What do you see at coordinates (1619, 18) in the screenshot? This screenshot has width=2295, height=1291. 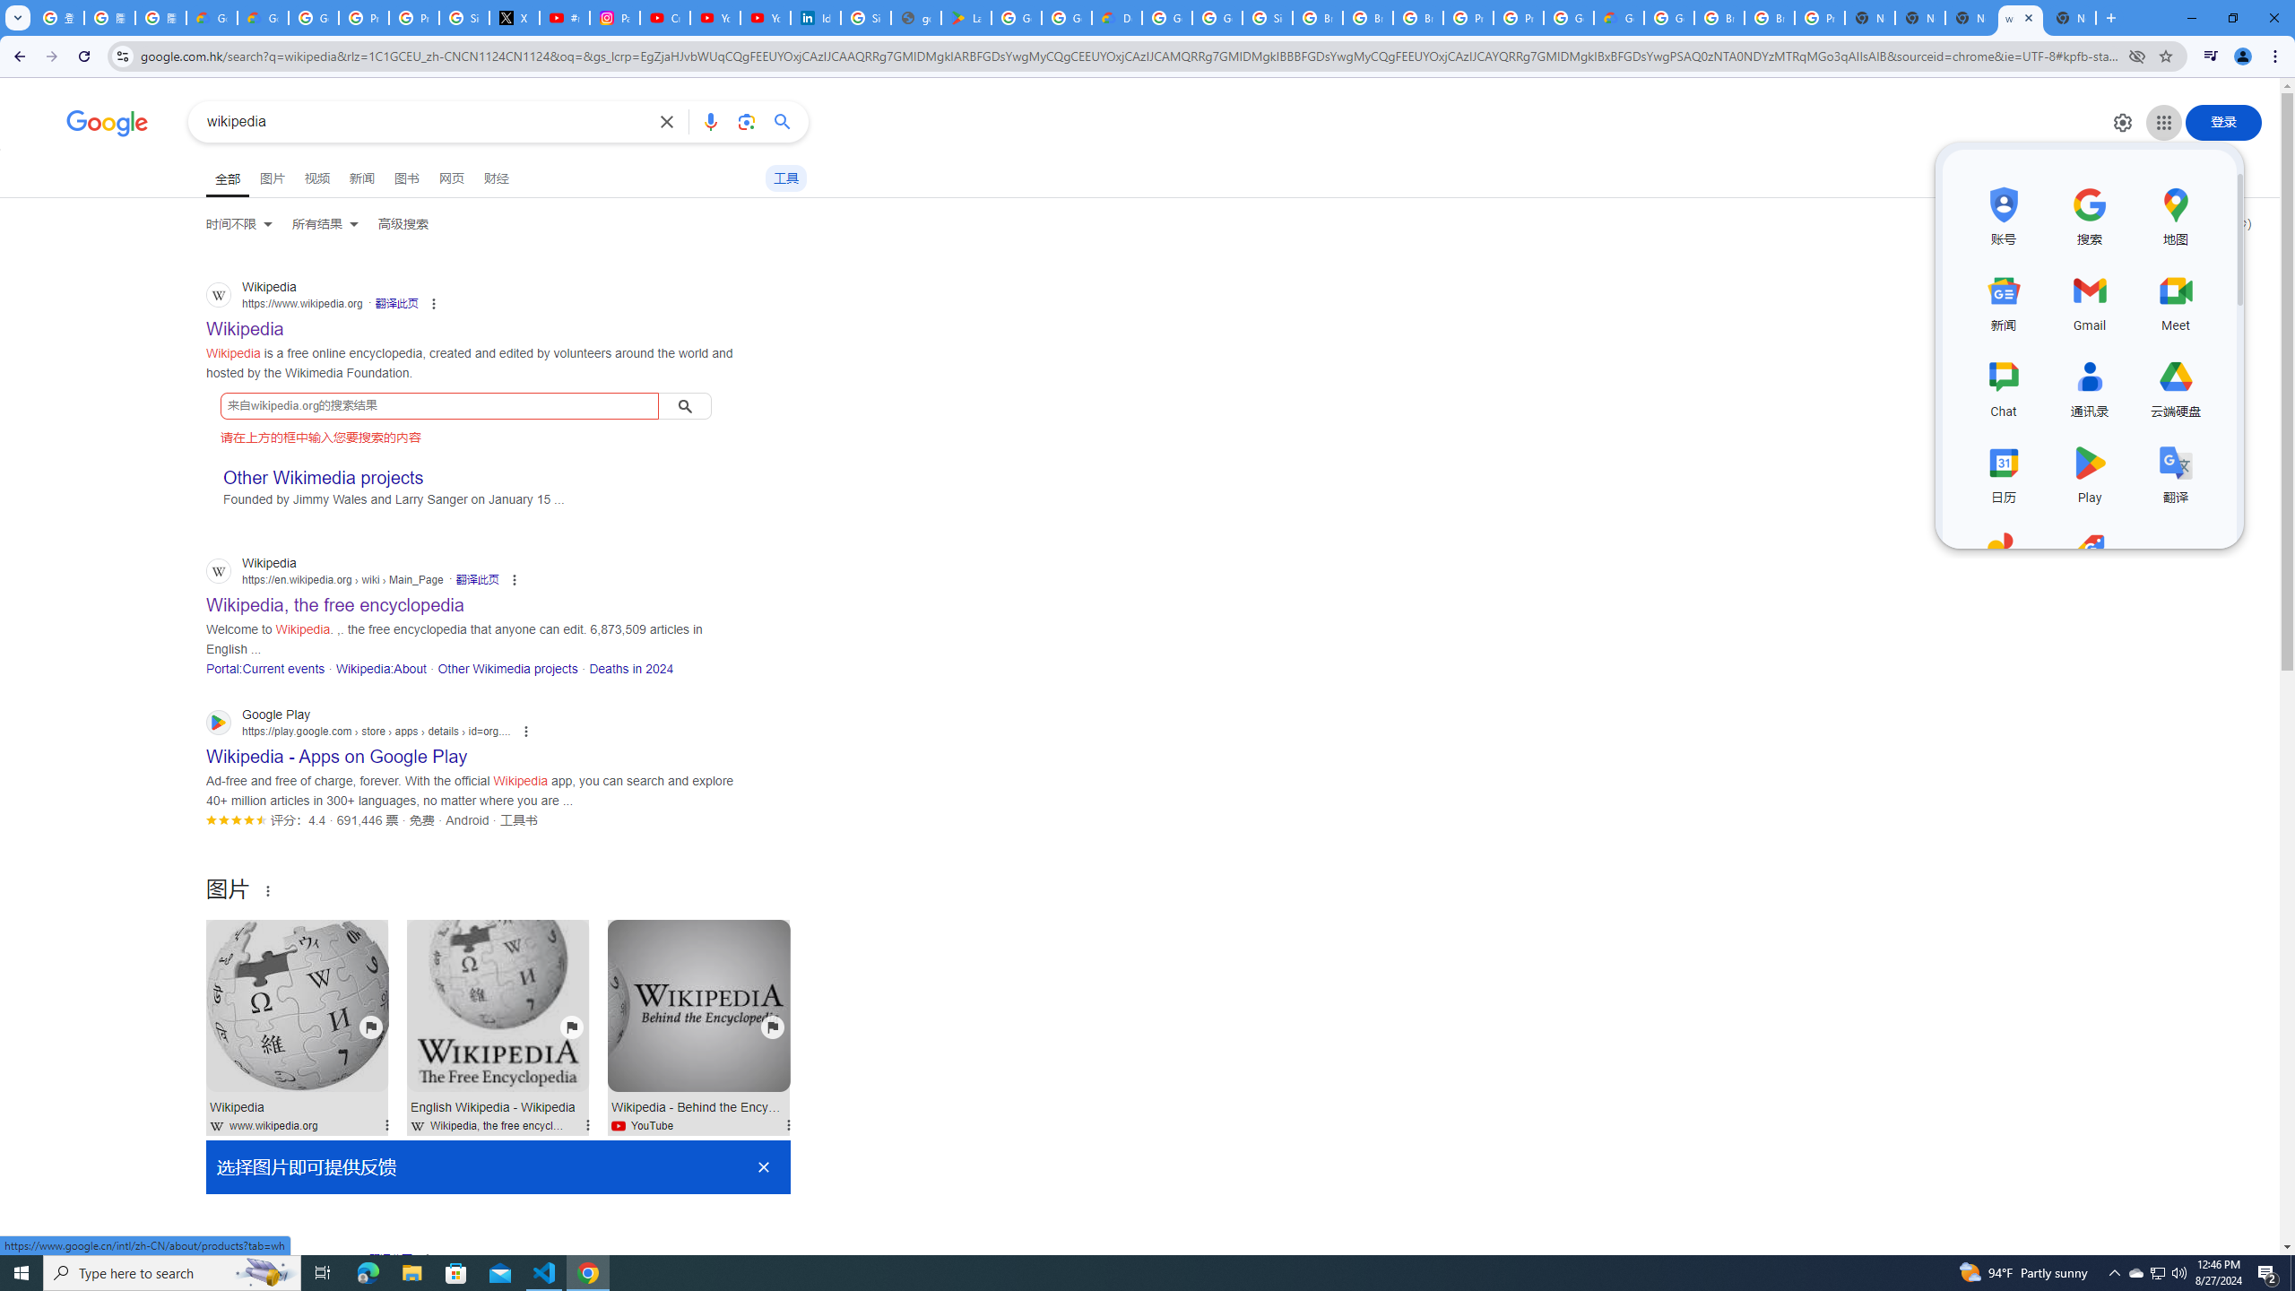 I see `Google Cloud Estimate Summary` at bounding box center [1619, 18].